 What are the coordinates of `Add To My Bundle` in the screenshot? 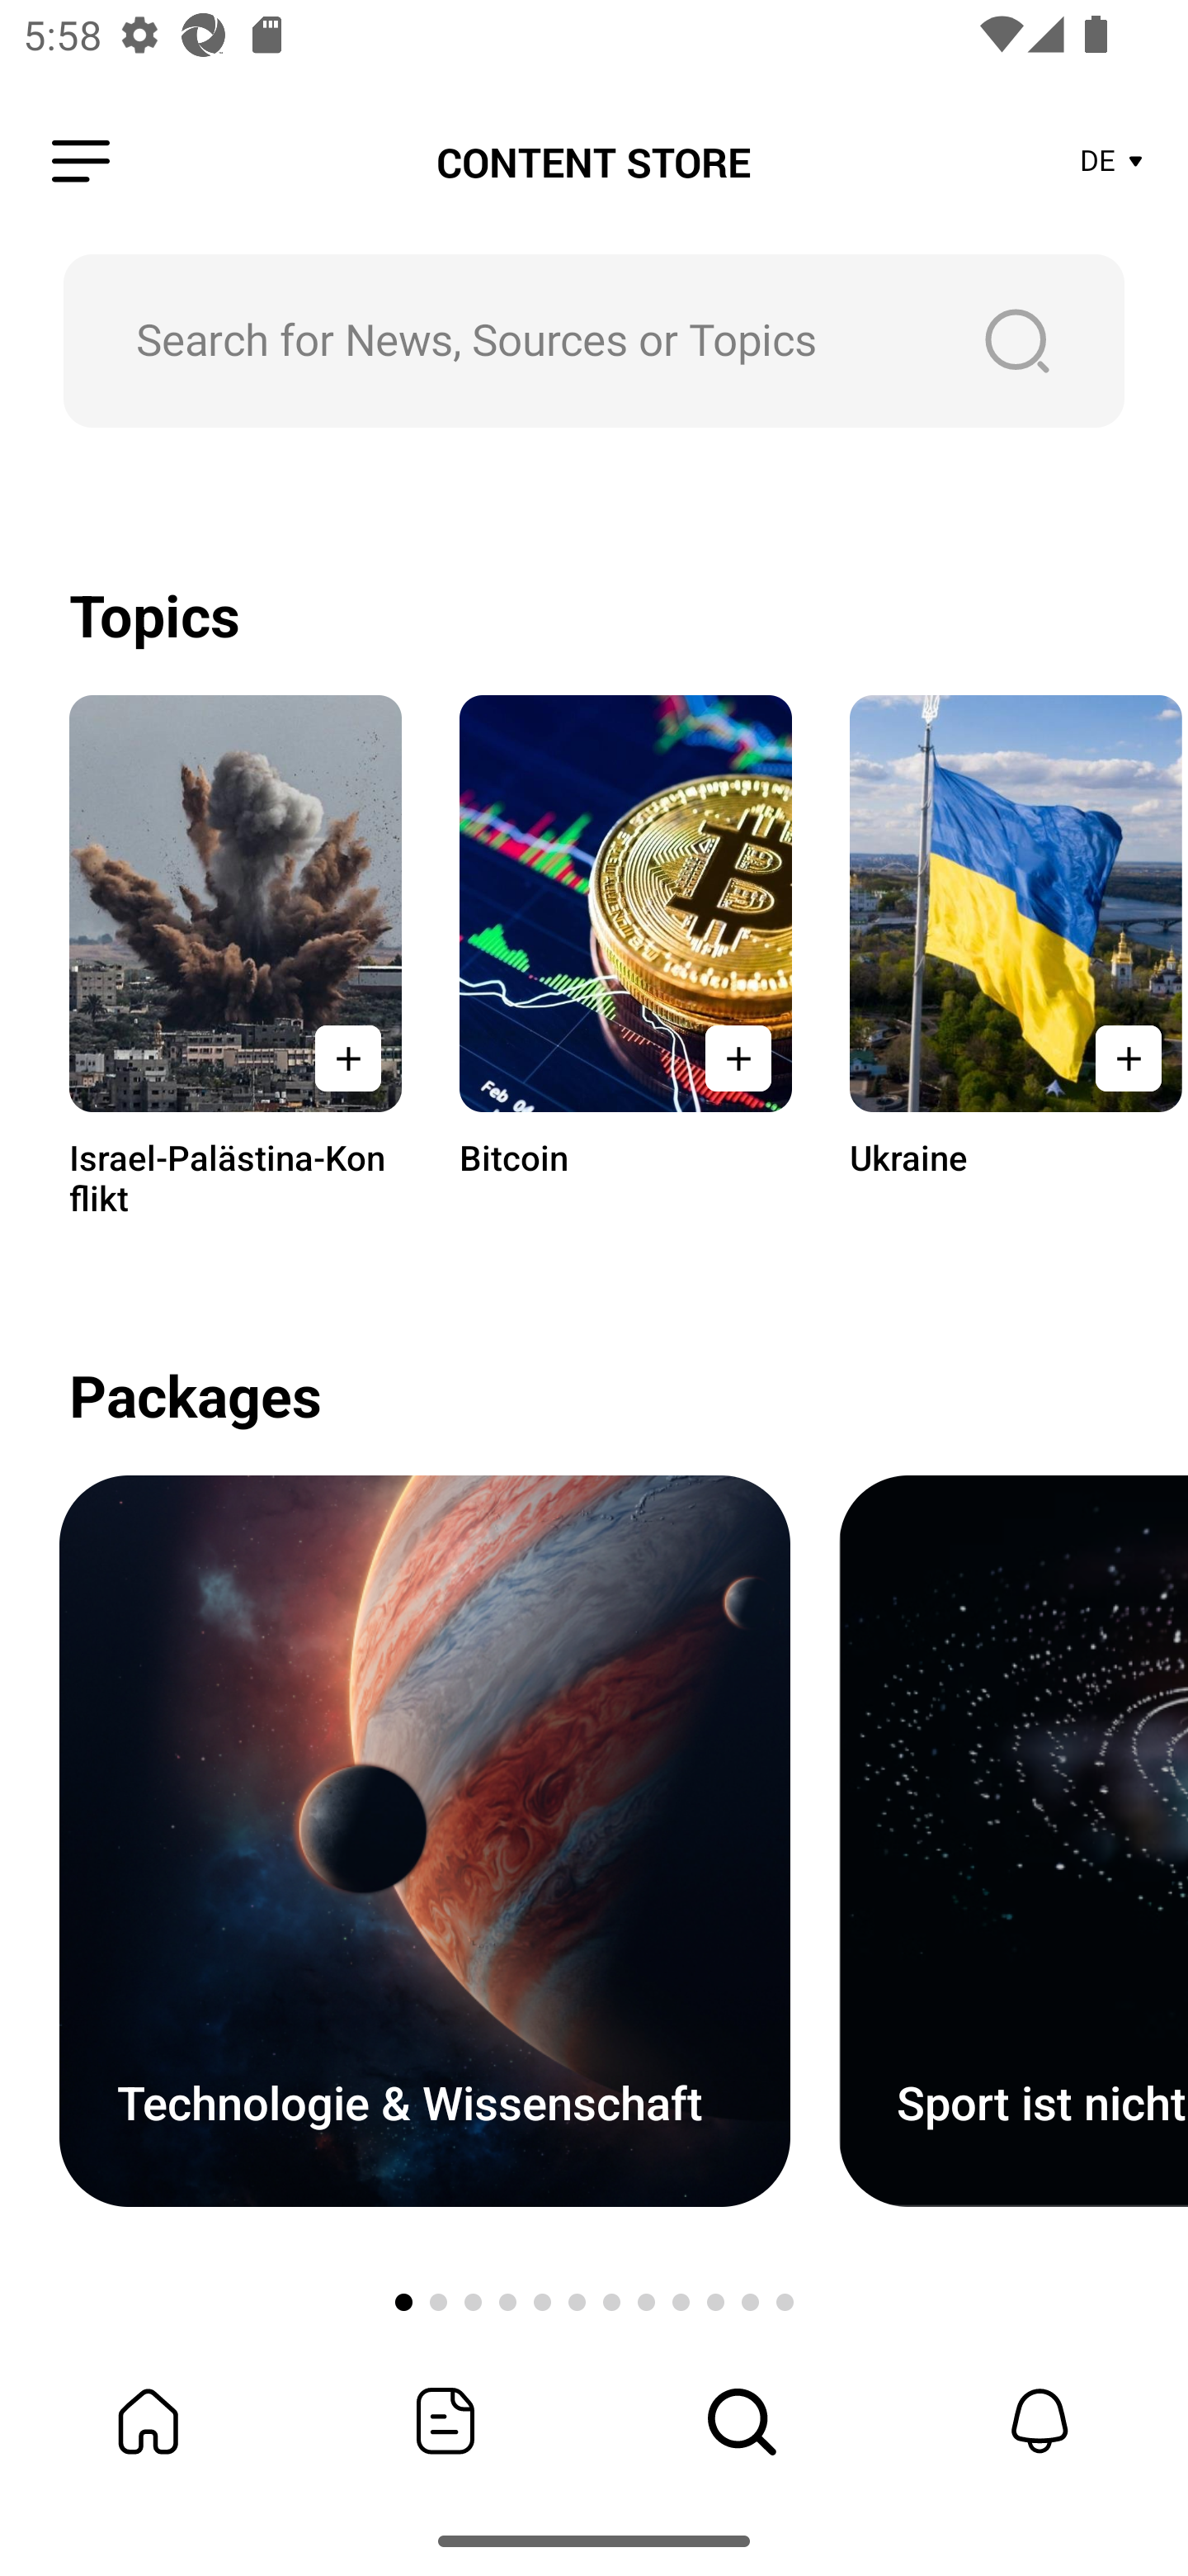 It's located at (1124, 1058).